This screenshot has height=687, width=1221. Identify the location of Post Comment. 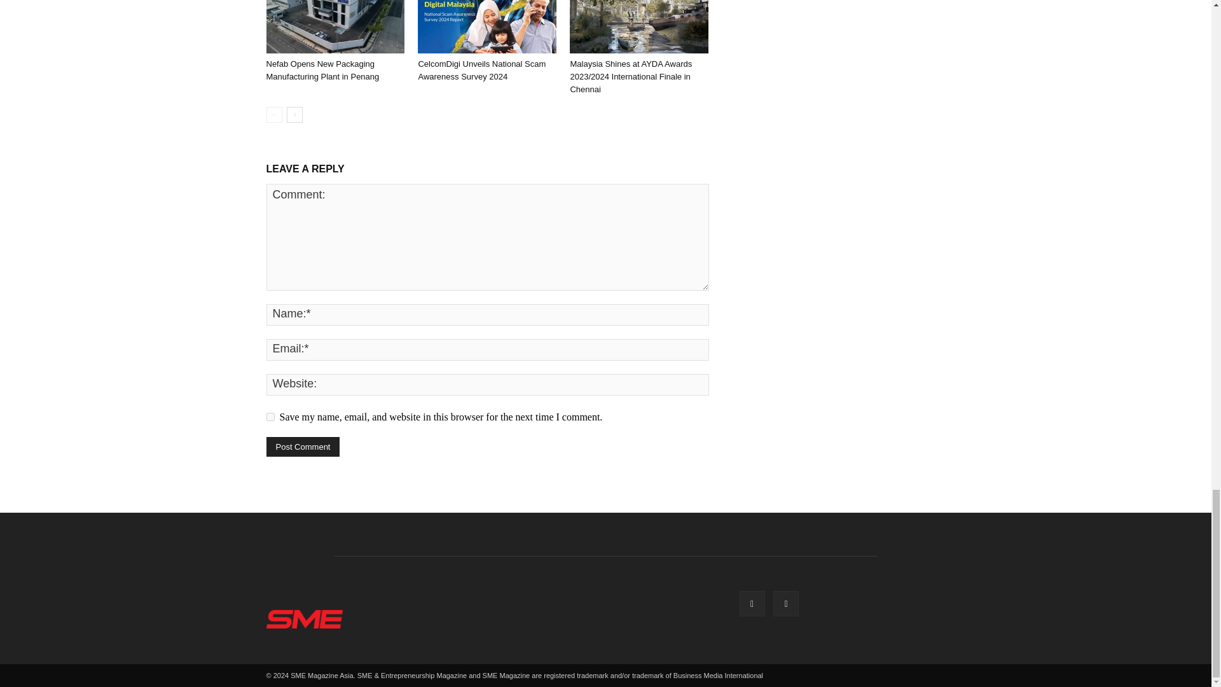
(303, 447).